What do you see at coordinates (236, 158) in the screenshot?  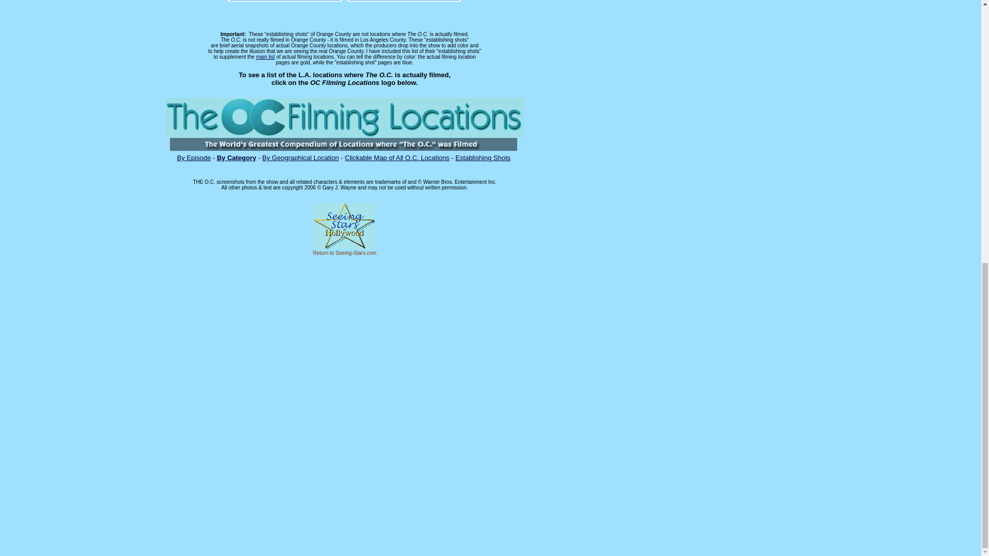 I see `By Category` at bounding box center [236, 158].